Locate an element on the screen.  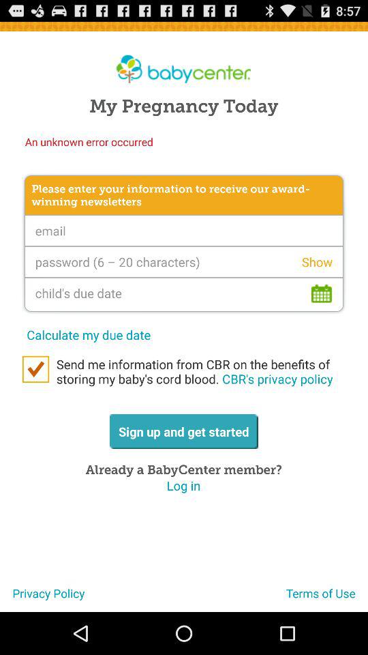
enter the e-mail address is located at coordinates (184, 231).